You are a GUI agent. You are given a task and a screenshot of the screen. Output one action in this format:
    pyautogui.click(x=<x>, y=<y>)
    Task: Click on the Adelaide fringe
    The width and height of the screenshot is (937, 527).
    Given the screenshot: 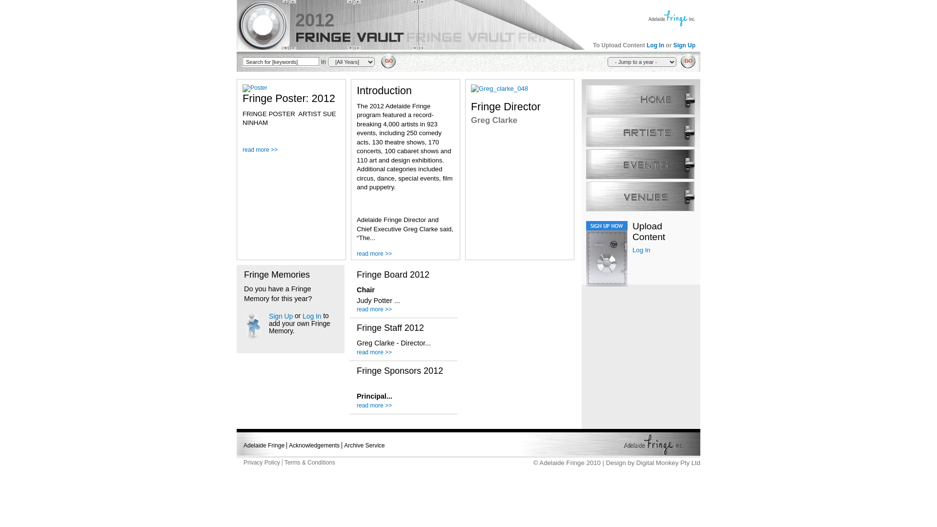 What is the action you would take?
    pyautogui.click(x=608, y=444)
    